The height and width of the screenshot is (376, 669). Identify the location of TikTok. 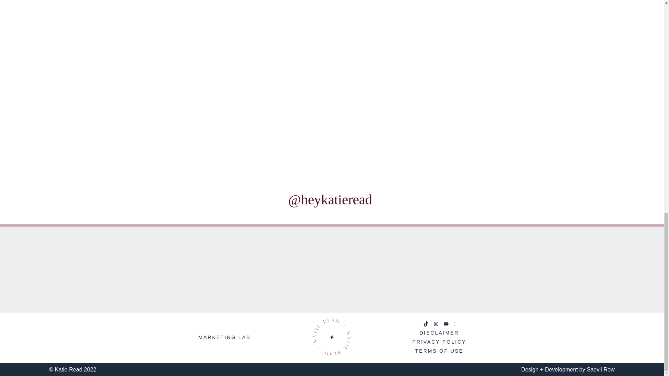
(426, 324).